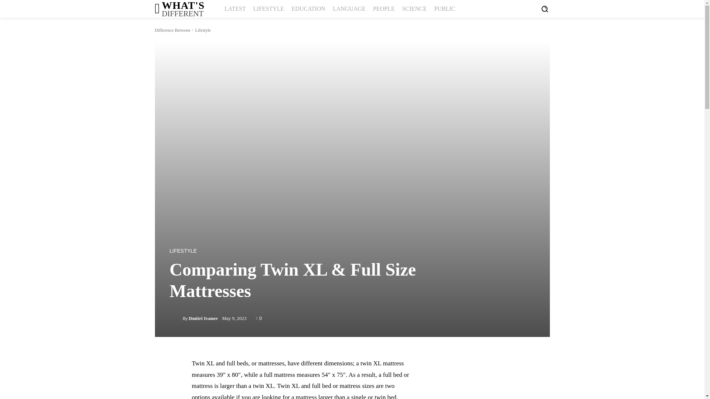 The image size is (710, 399). What do you see at coordinates (444, 9) in the screenshot?
I see `PUBLIC` at bounding box center [444, 9].